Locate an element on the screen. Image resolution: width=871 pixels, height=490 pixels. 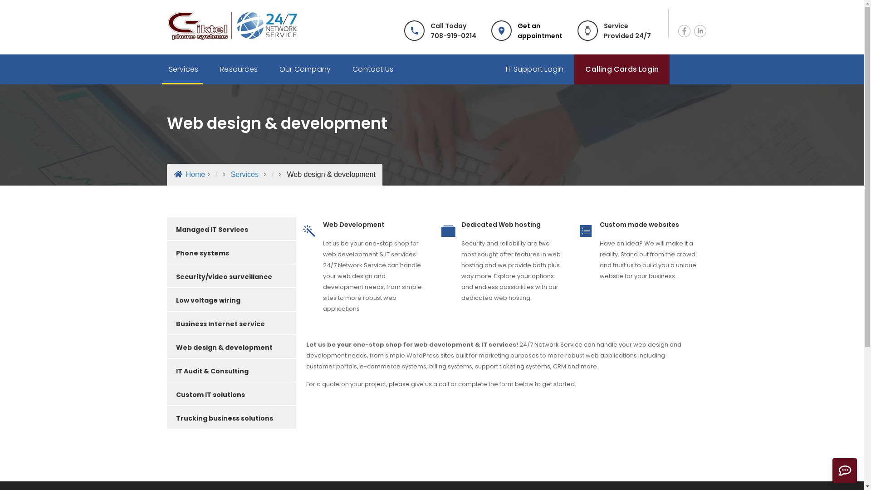
Services is located at coordinates (184, 69).